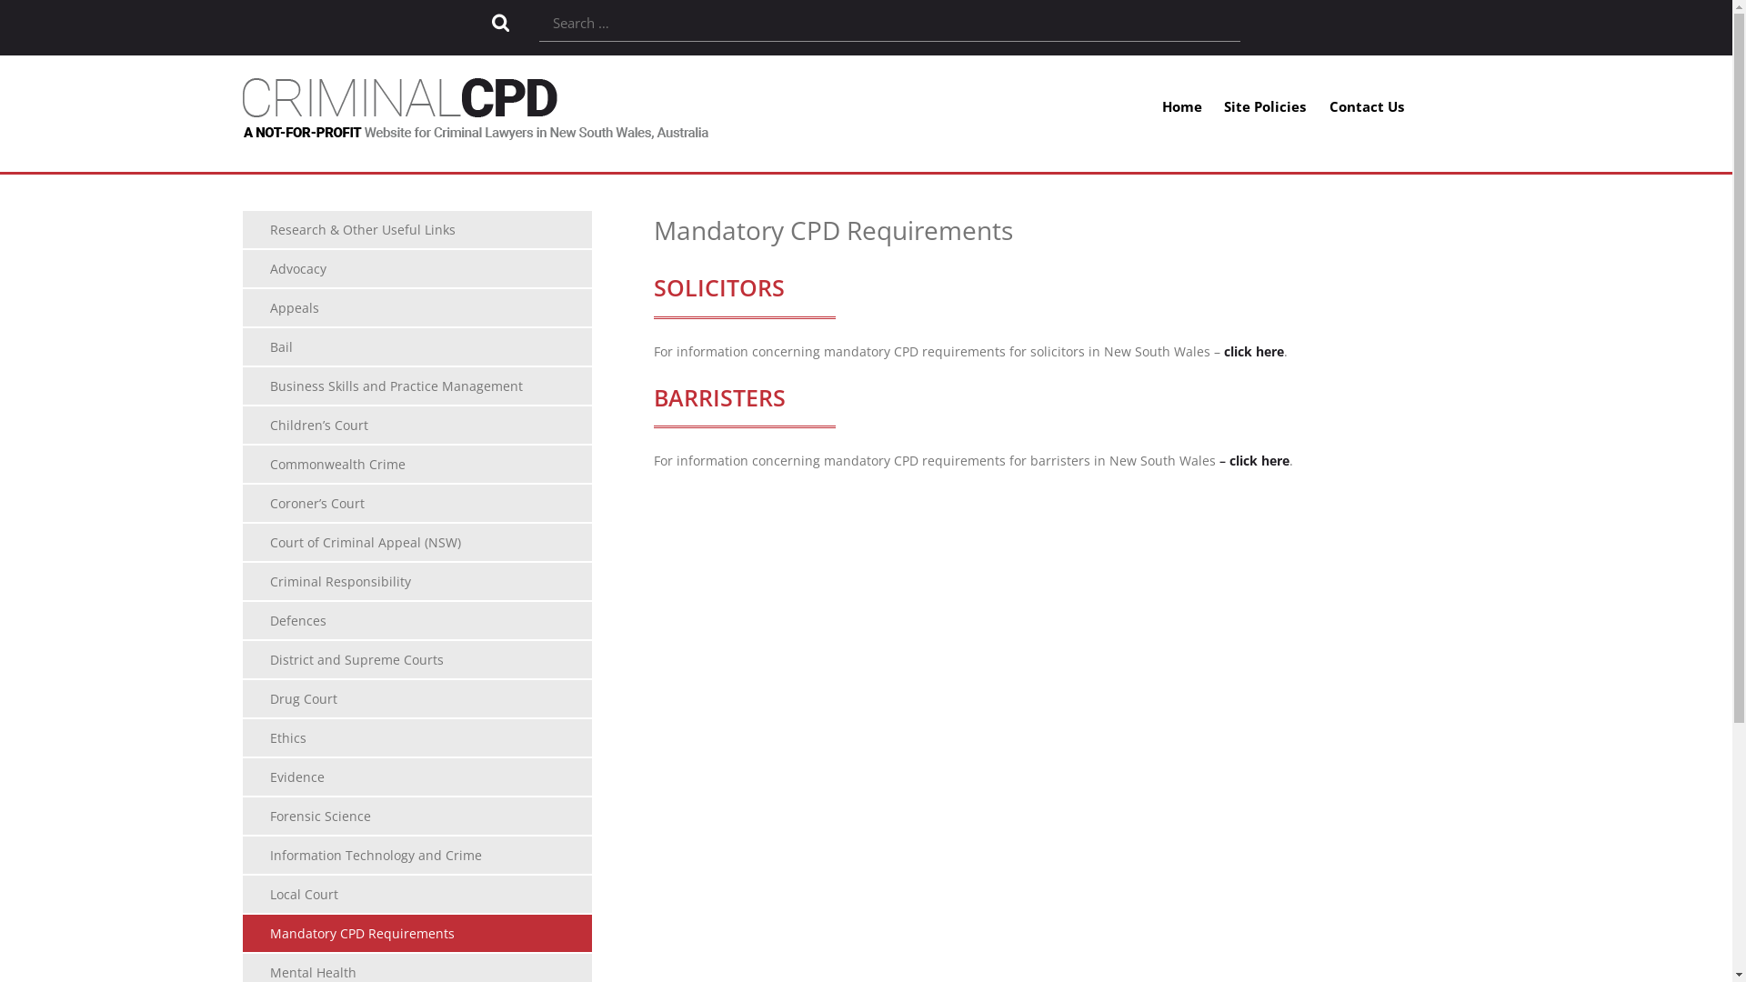  What do you see at coordinates (1362, 106) in the screenshot?
I see `Contact Us` at bounding box center [1362, 106].